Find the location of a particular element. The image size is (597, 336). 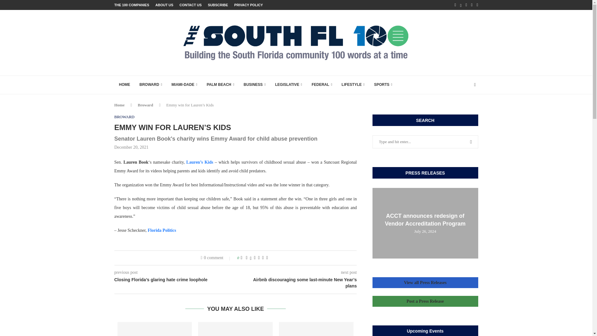

SUBSCRIBE is located at coordinates (218, 5).